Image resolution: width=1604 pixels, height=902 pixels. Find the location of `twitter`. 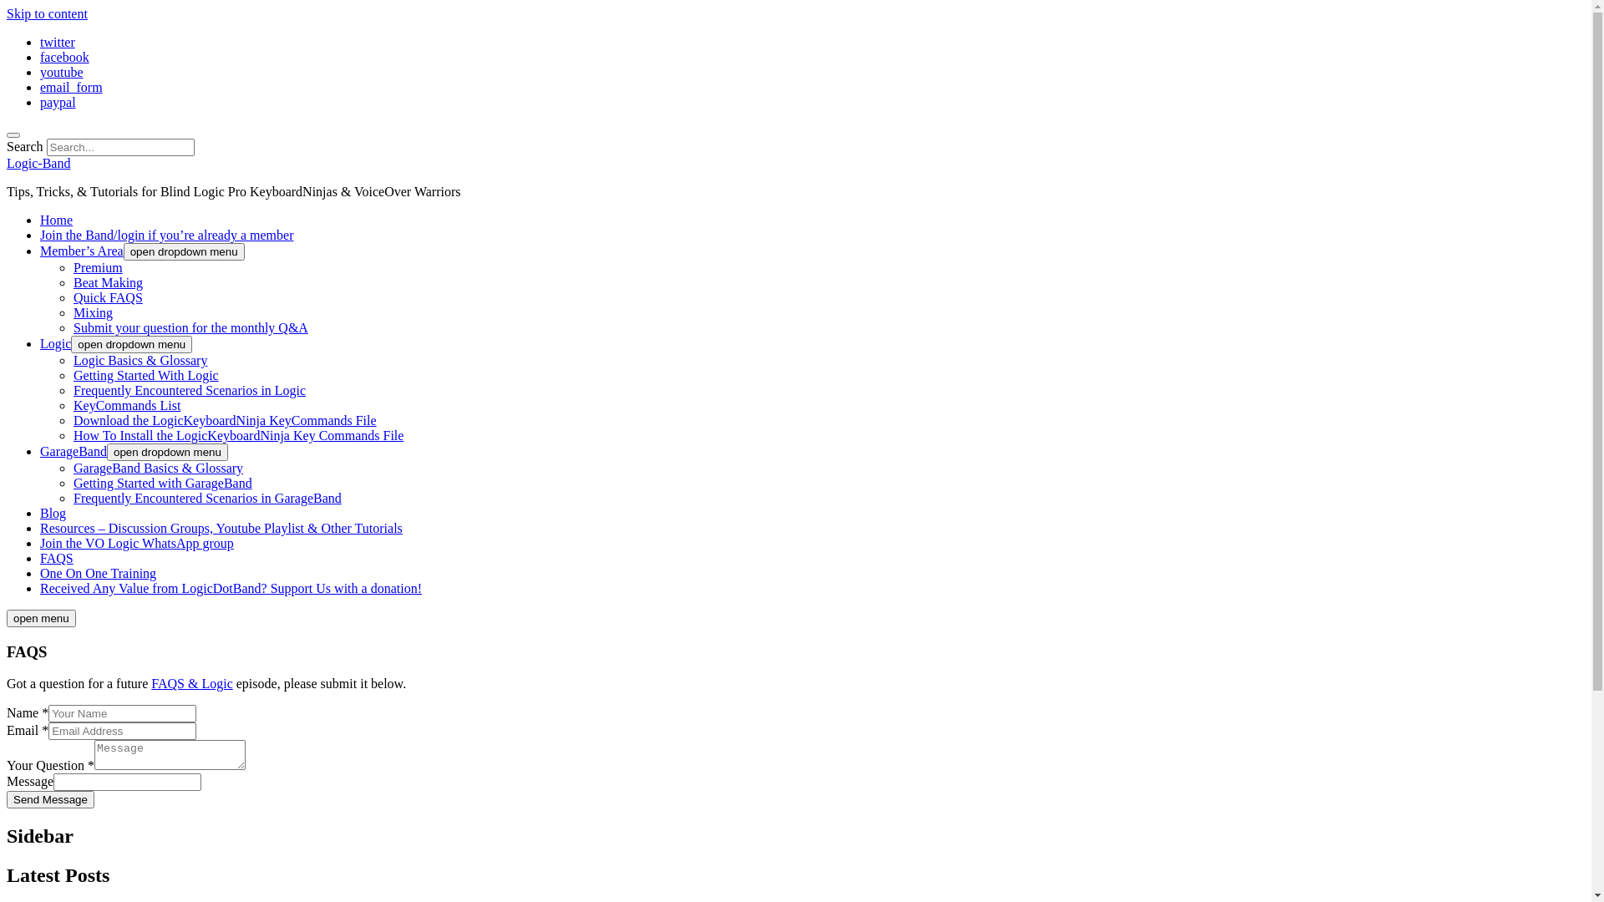

twitter is located at coordinates (58, 42).